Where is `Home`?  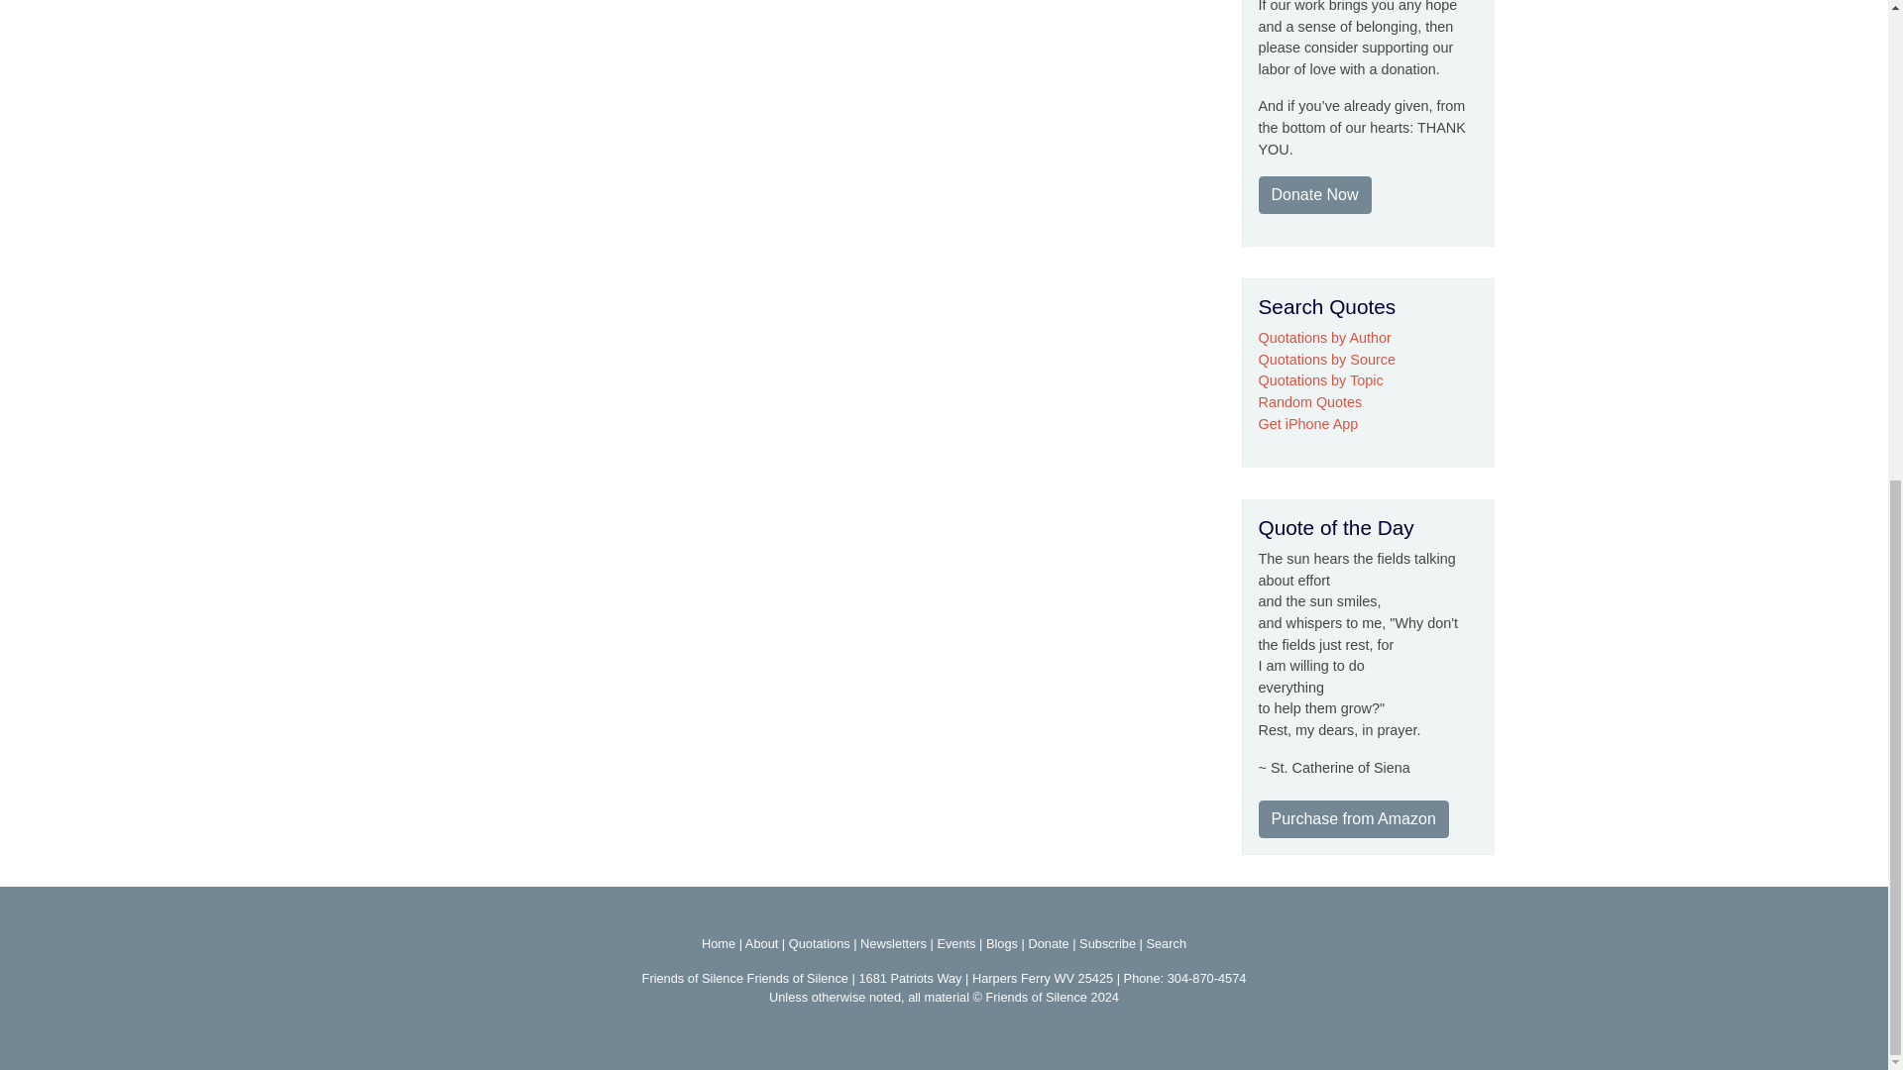 Home is located at coordinates (718, 943).